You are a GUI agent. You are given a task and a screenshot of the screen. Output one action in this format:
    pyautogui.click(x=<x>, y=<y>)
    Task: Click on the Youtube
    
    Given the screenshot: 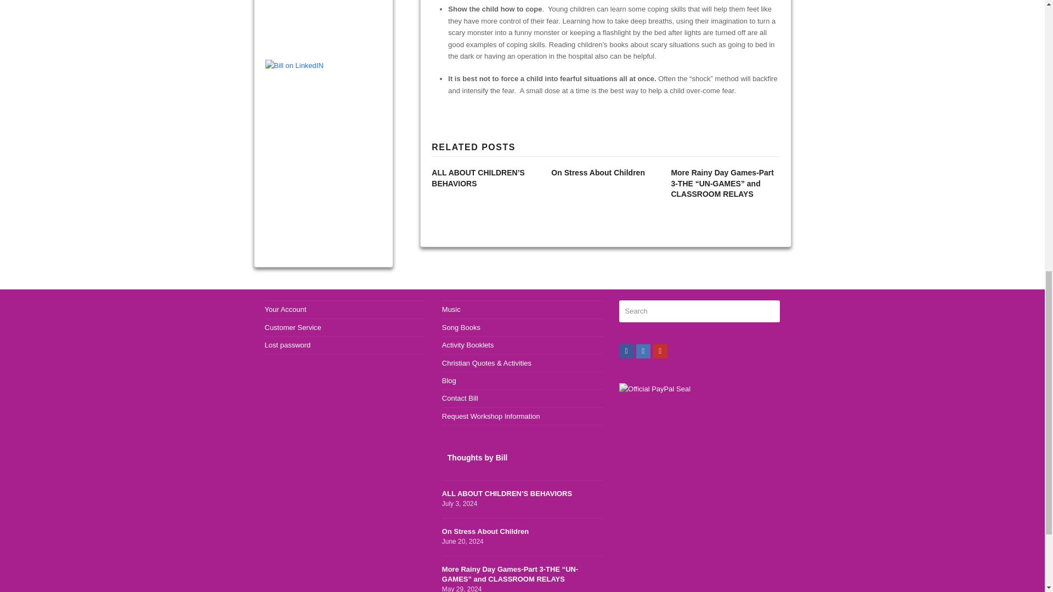 What is the action you would take?
    pyautogui.click(x=522, y=537)
    